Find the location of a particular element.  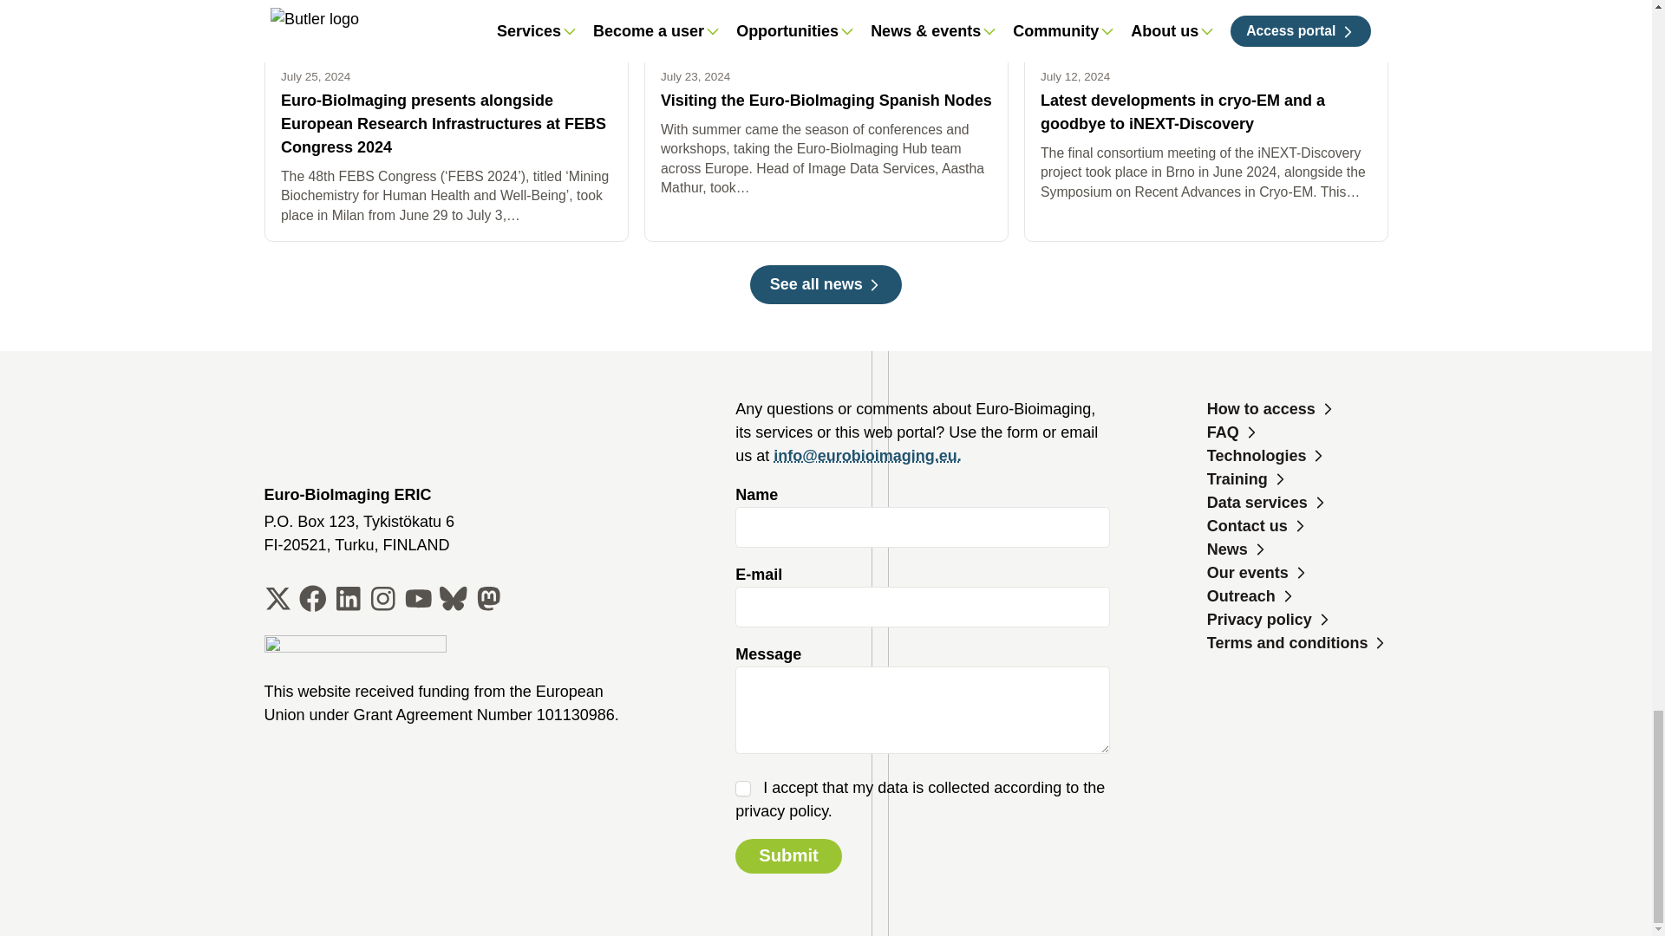

Submit is located at coordinates (789, 855).